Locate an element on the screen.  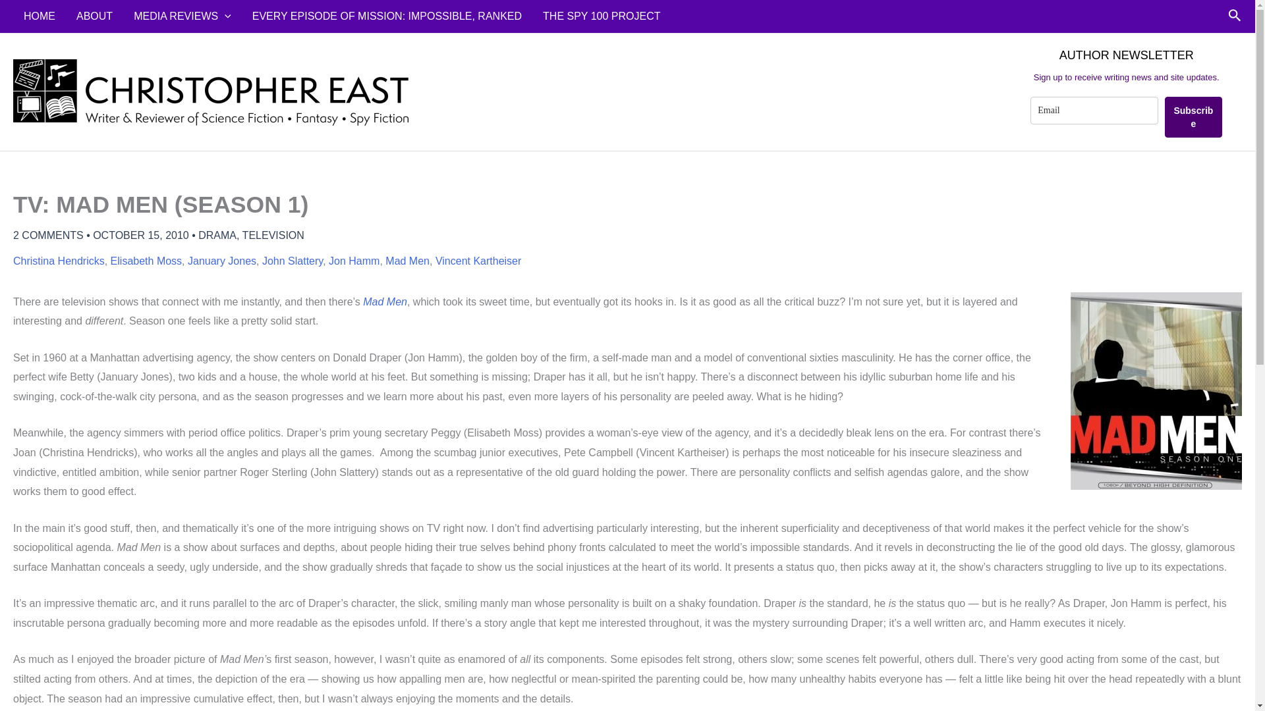
ABOUT is located at coordinates (94, 16).